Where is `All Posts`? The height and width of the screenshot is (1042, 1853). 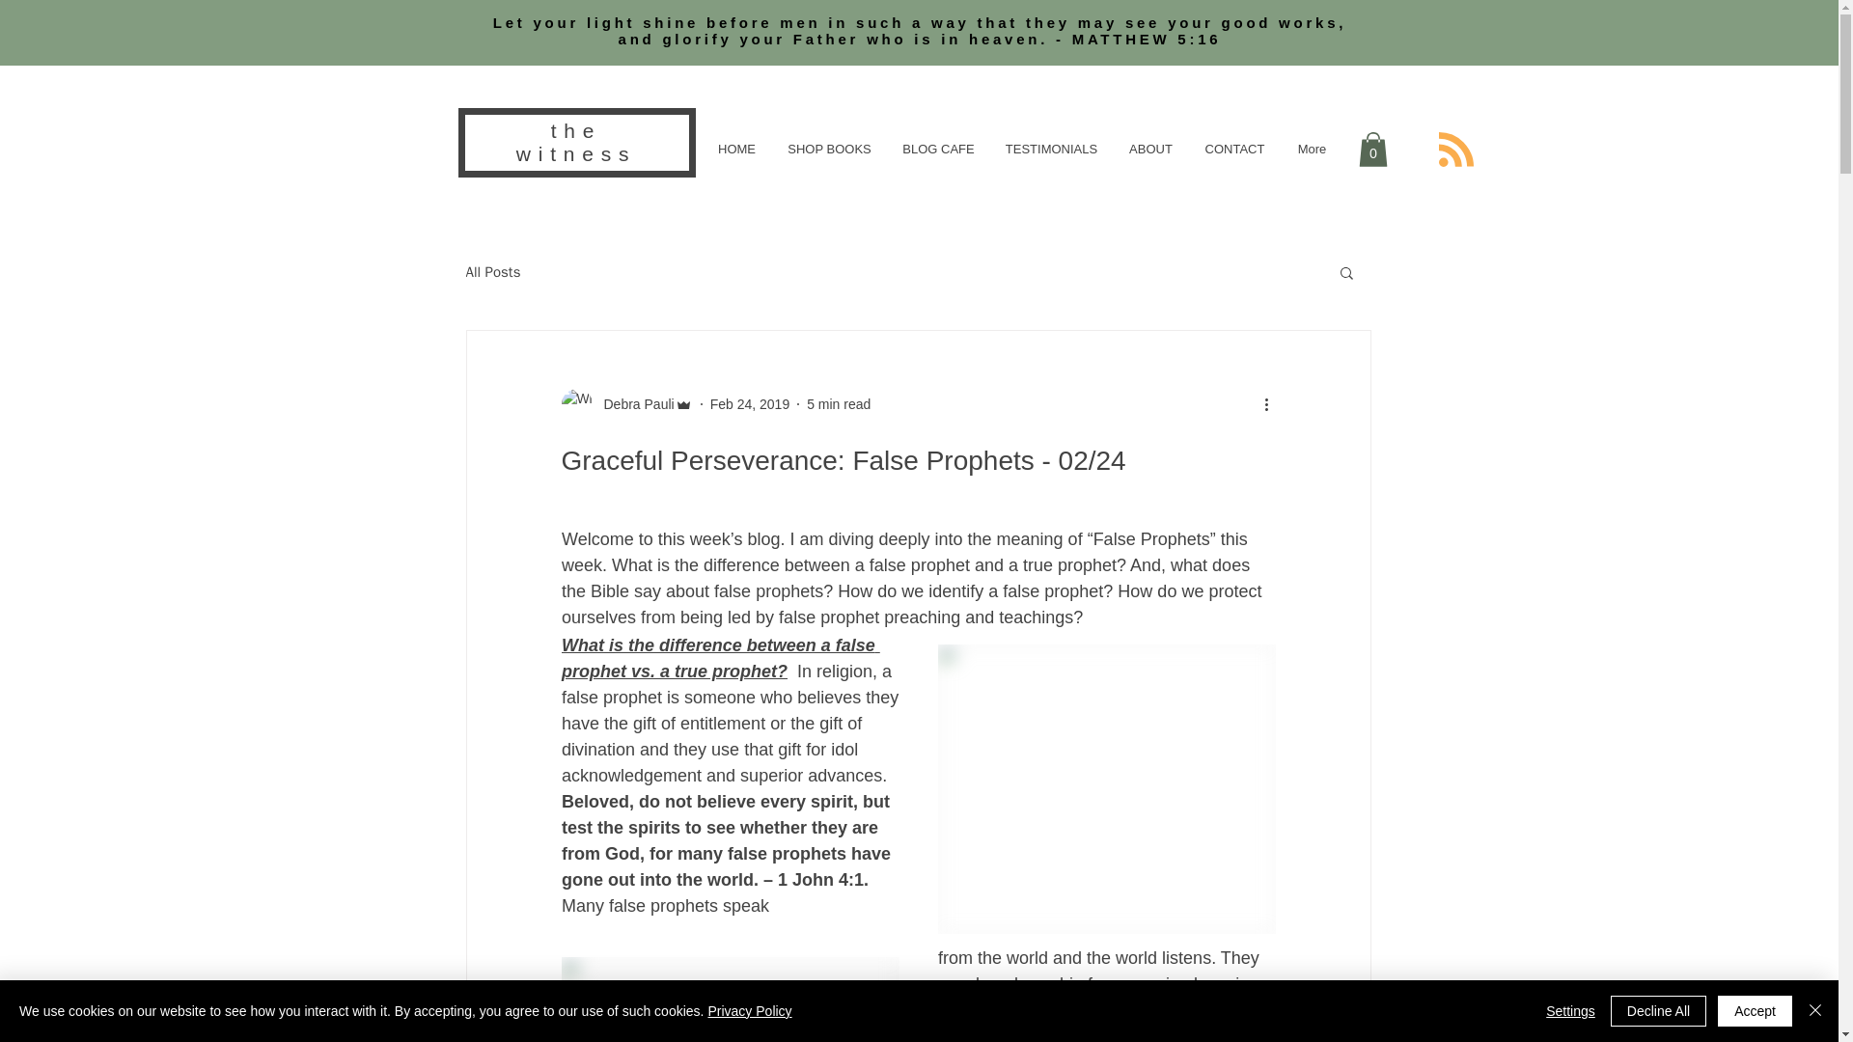
All Posts is located at coordinates (492, 271).